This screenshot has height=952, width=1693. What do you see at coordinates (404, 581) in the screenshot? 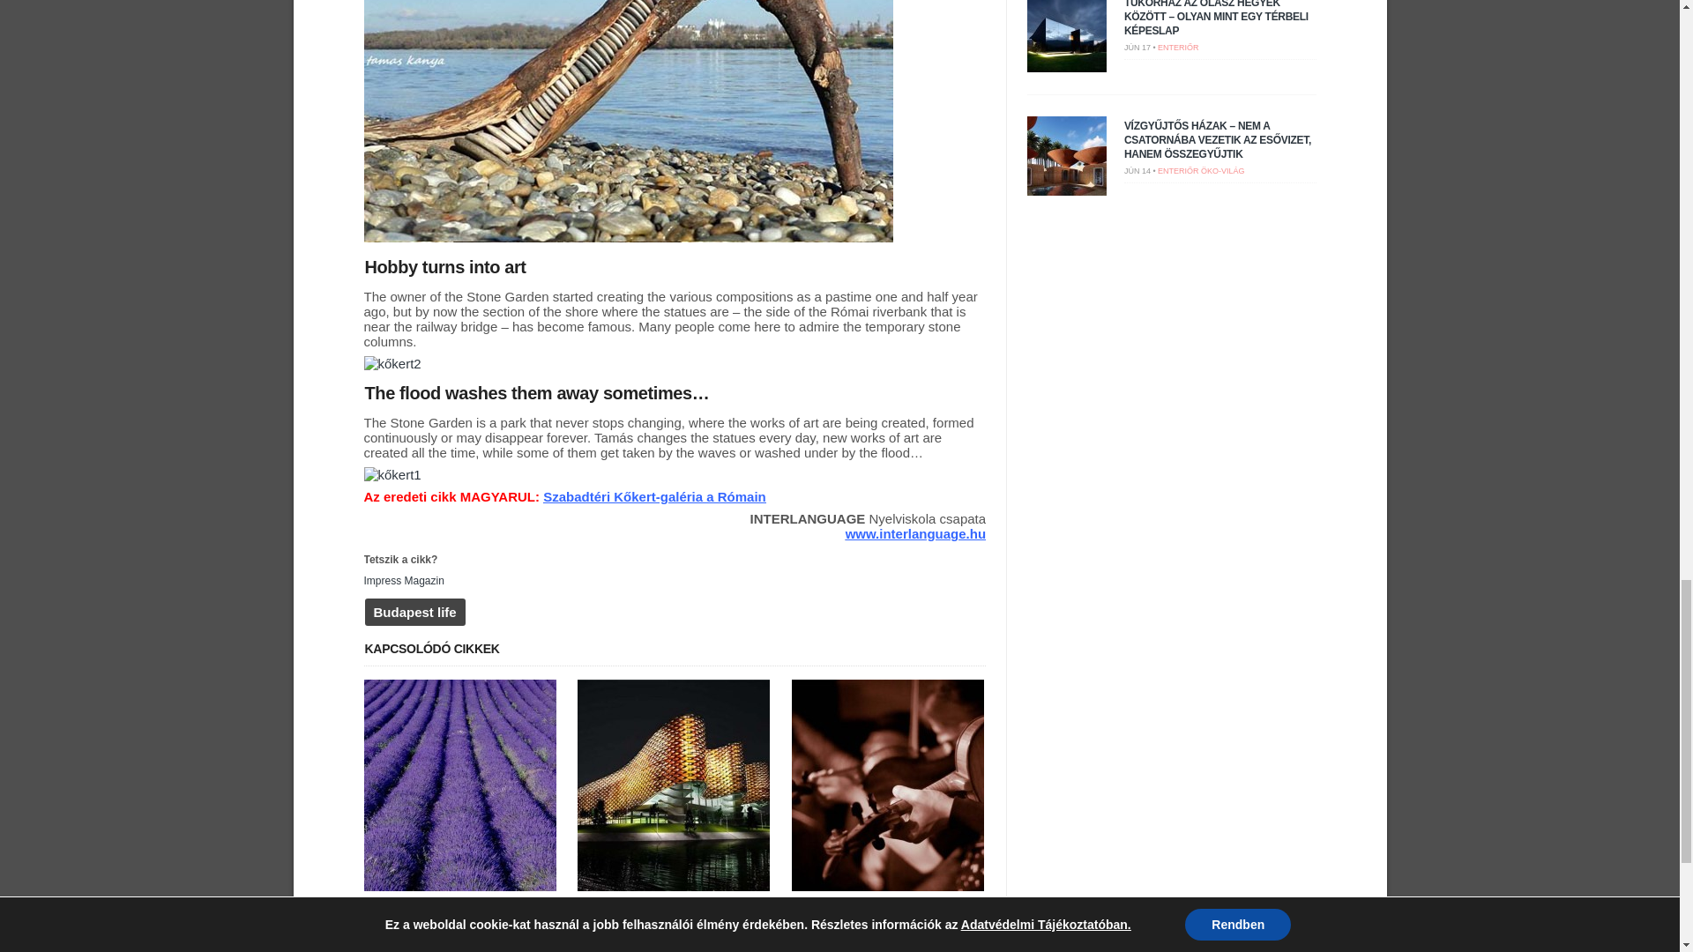
I see `Impress Magazin` at bounding box center [404, 581].